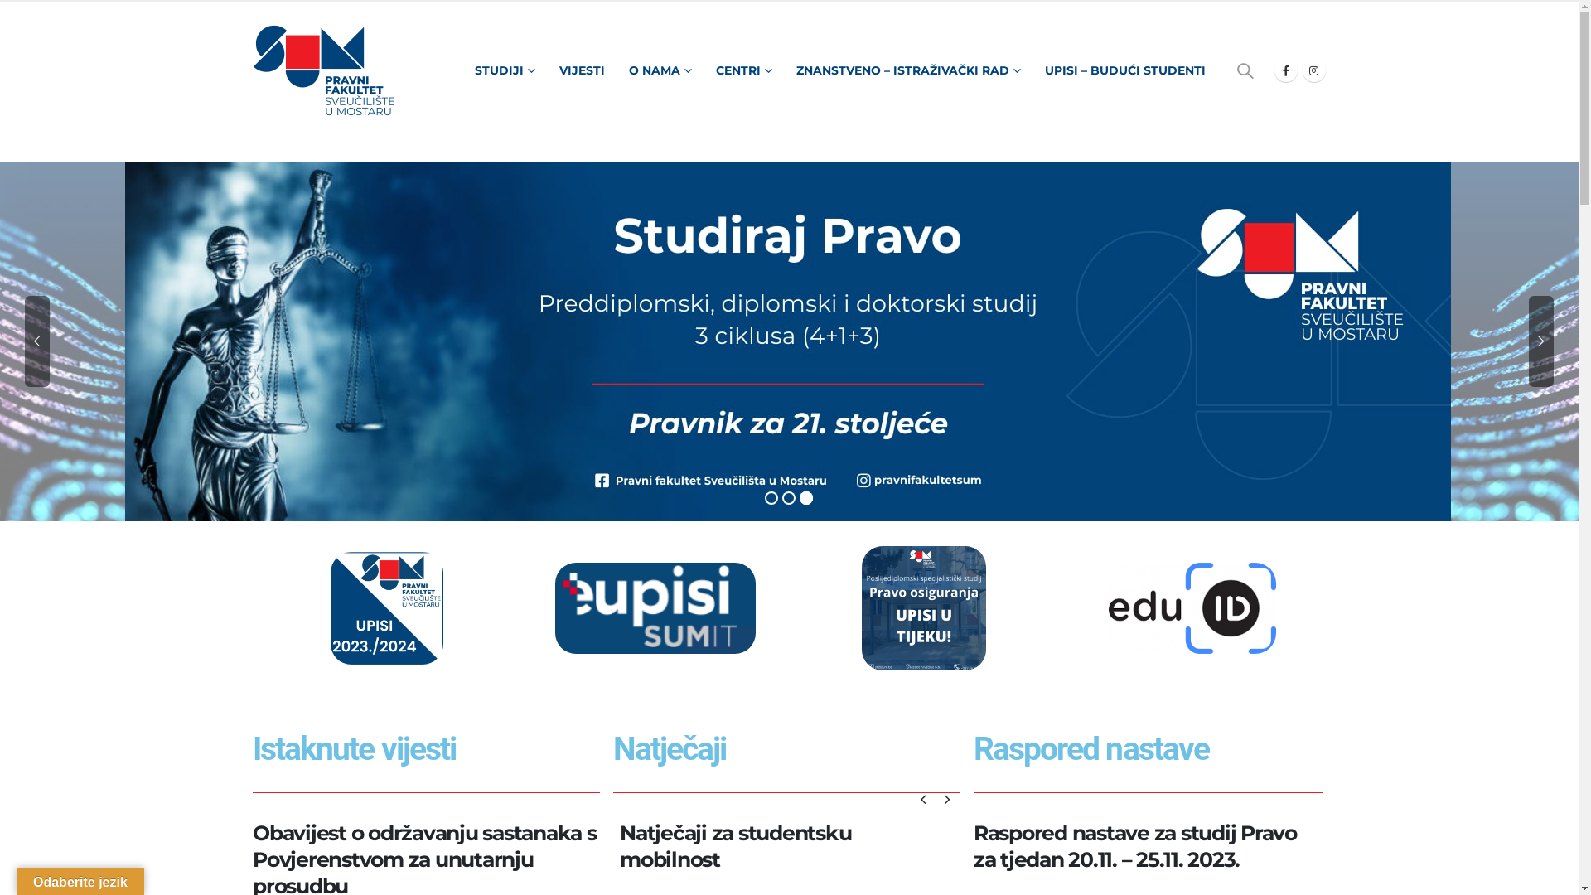 The image size is (1591, 895). What do you see at coordinates (582, 70) in the screenshot?
I see `VIJESTI` at bounding box center [582, 70].